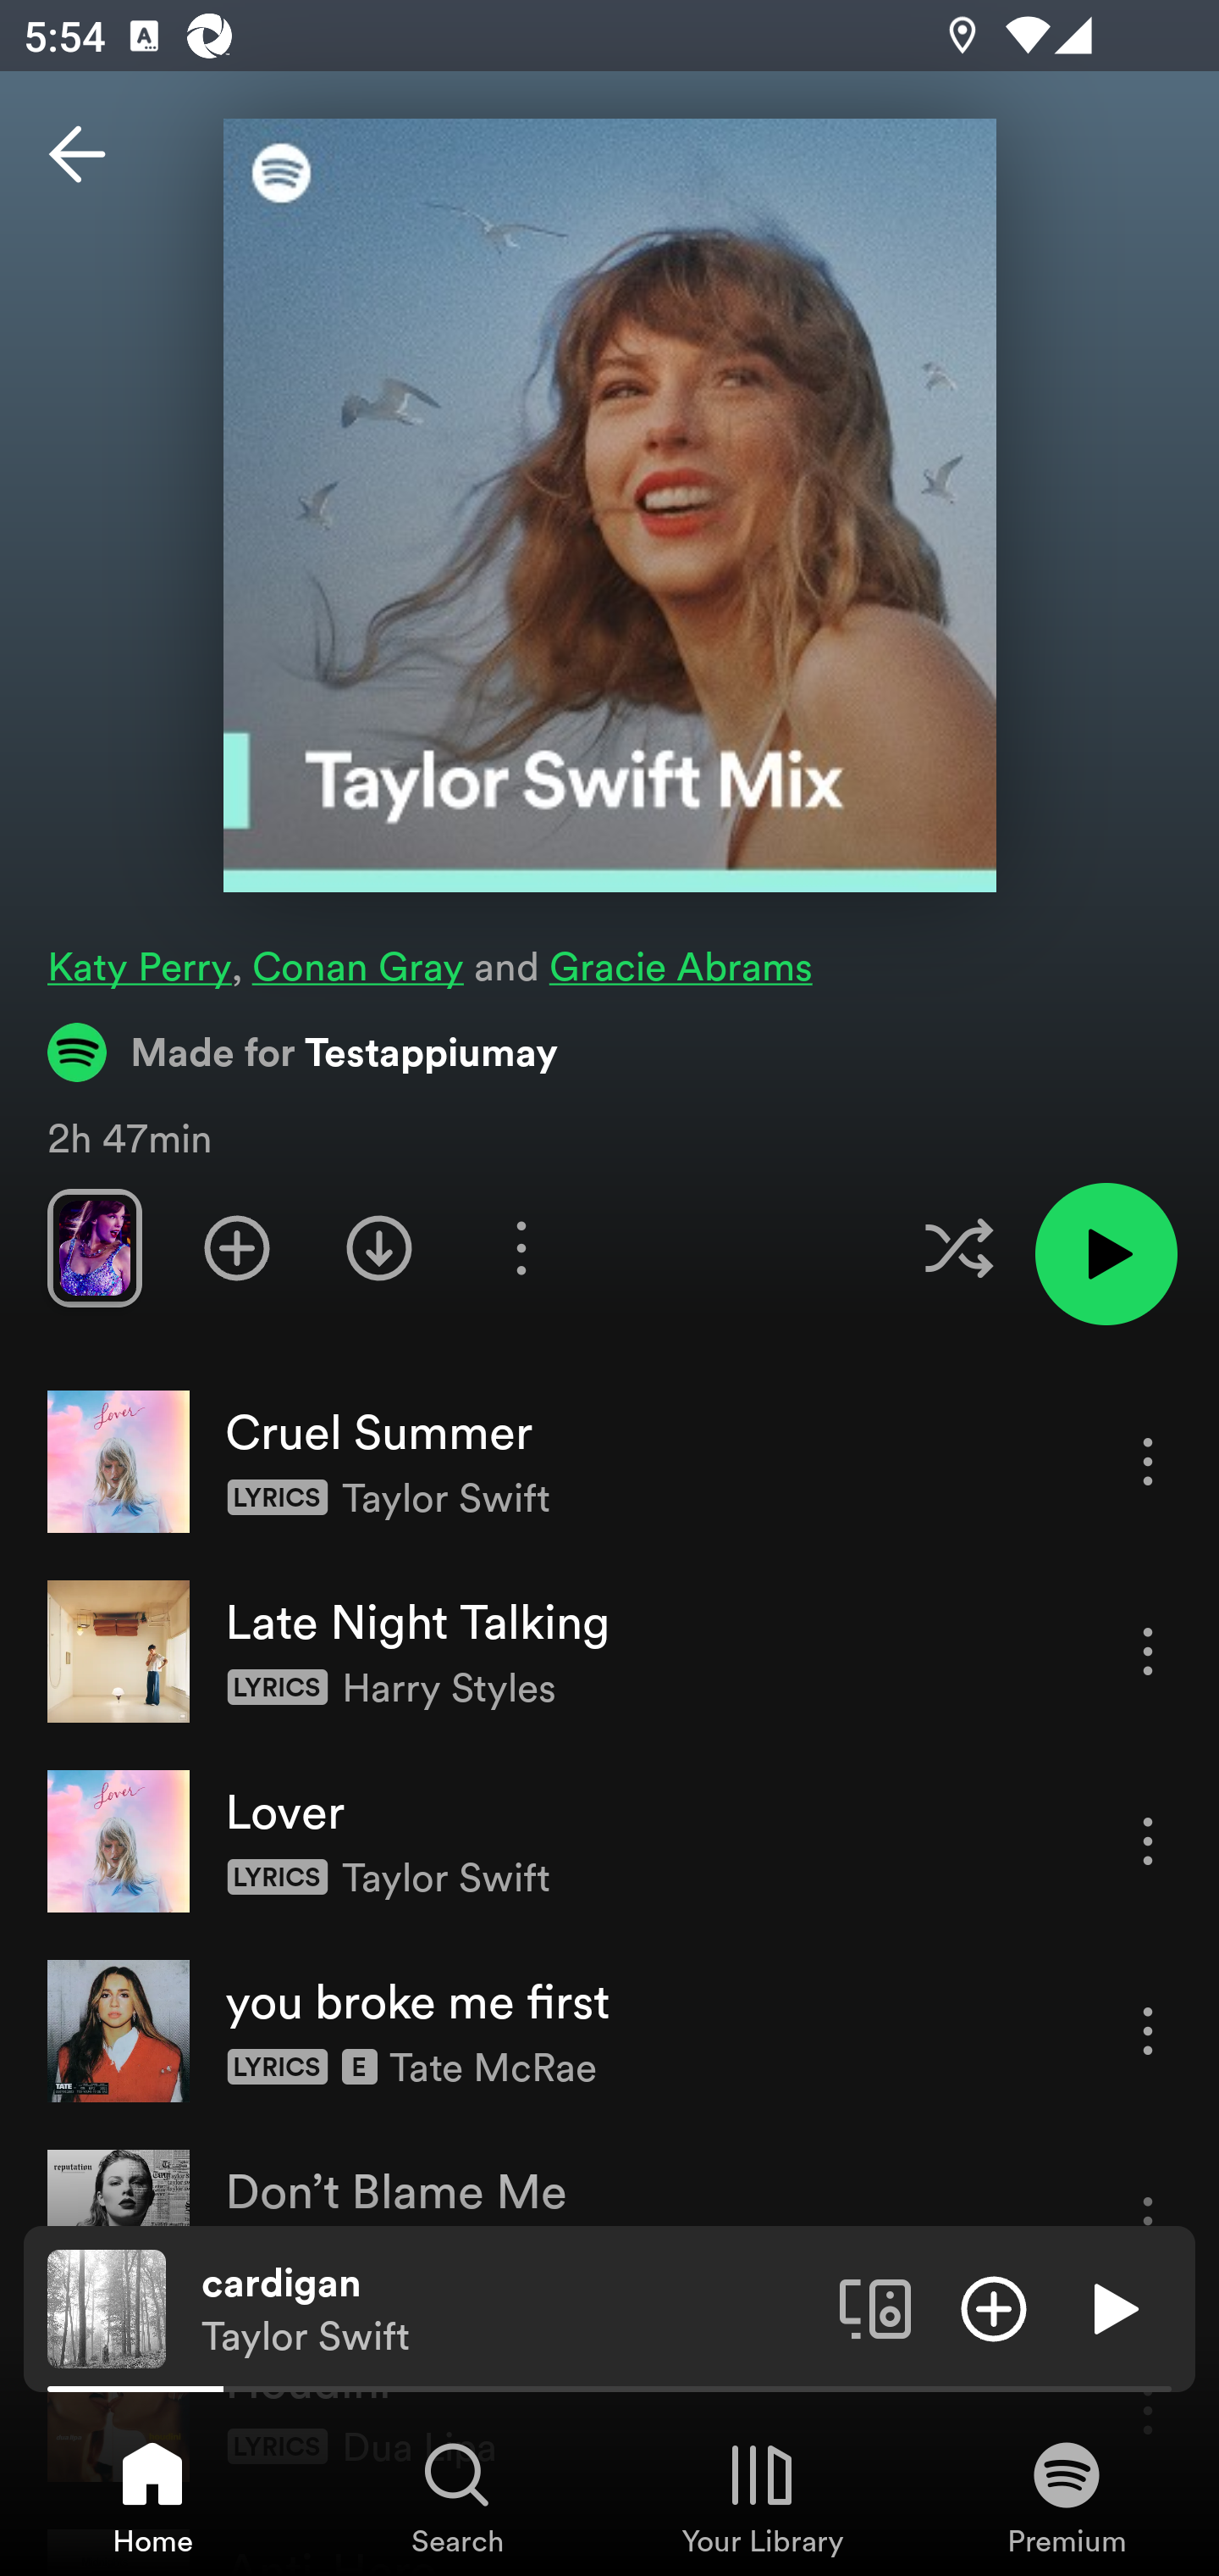 The height and width of the screenshot is (2576, 1219). What do you see at coordinates (457, 2496) in the screenshot?
I see `Search, Tab 2 of 4 Search Search` at bounding box center [457, 2496].